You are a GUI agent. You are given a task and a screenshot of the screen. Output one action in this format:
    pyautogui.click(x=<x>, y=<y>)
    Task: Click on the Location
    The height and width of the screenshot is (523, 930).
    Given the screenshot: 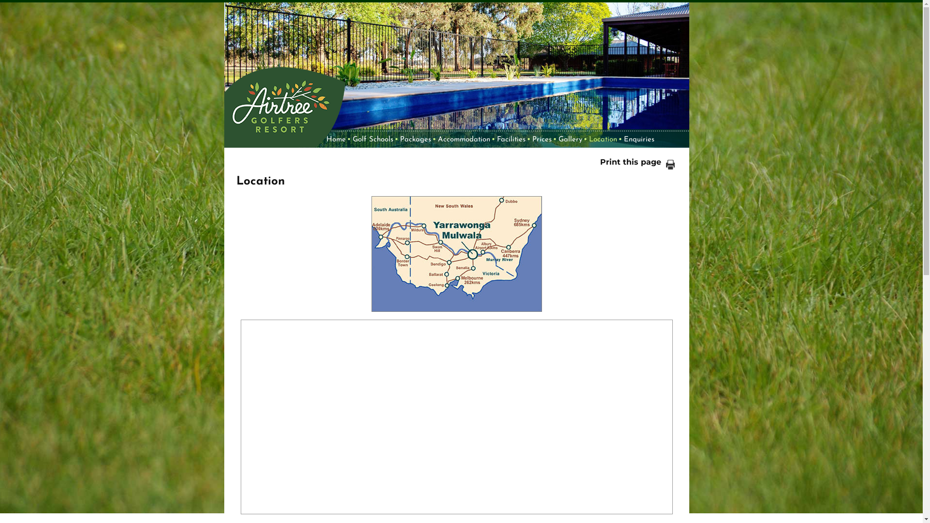 What is the action you would take?
    pyautogui.click(x=604, y=140)
    